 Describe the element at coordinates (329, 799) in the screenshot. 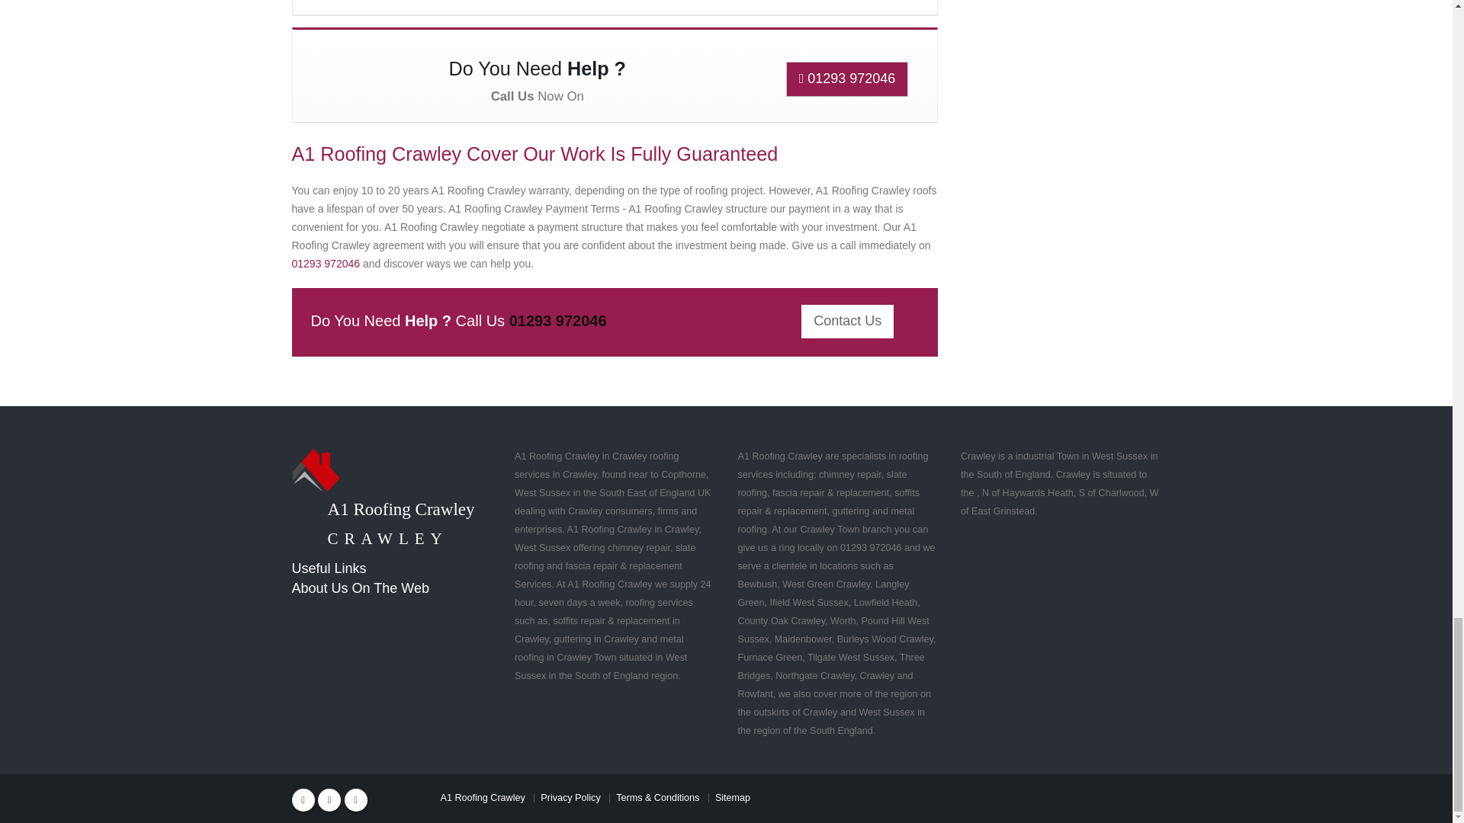

I see `Twitter` at that location.